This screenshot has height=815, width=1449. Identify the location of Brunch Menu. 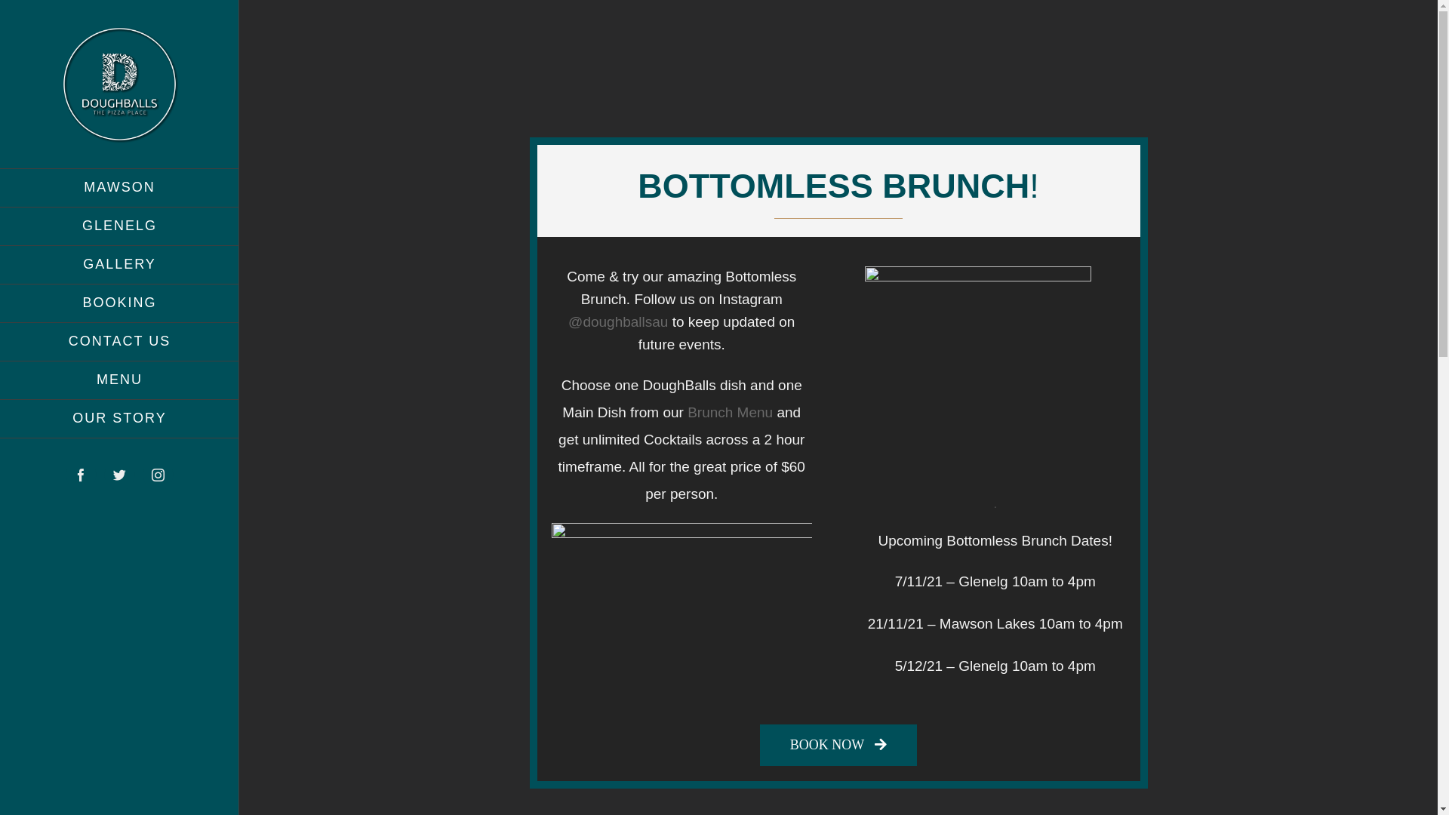
(731, 412).